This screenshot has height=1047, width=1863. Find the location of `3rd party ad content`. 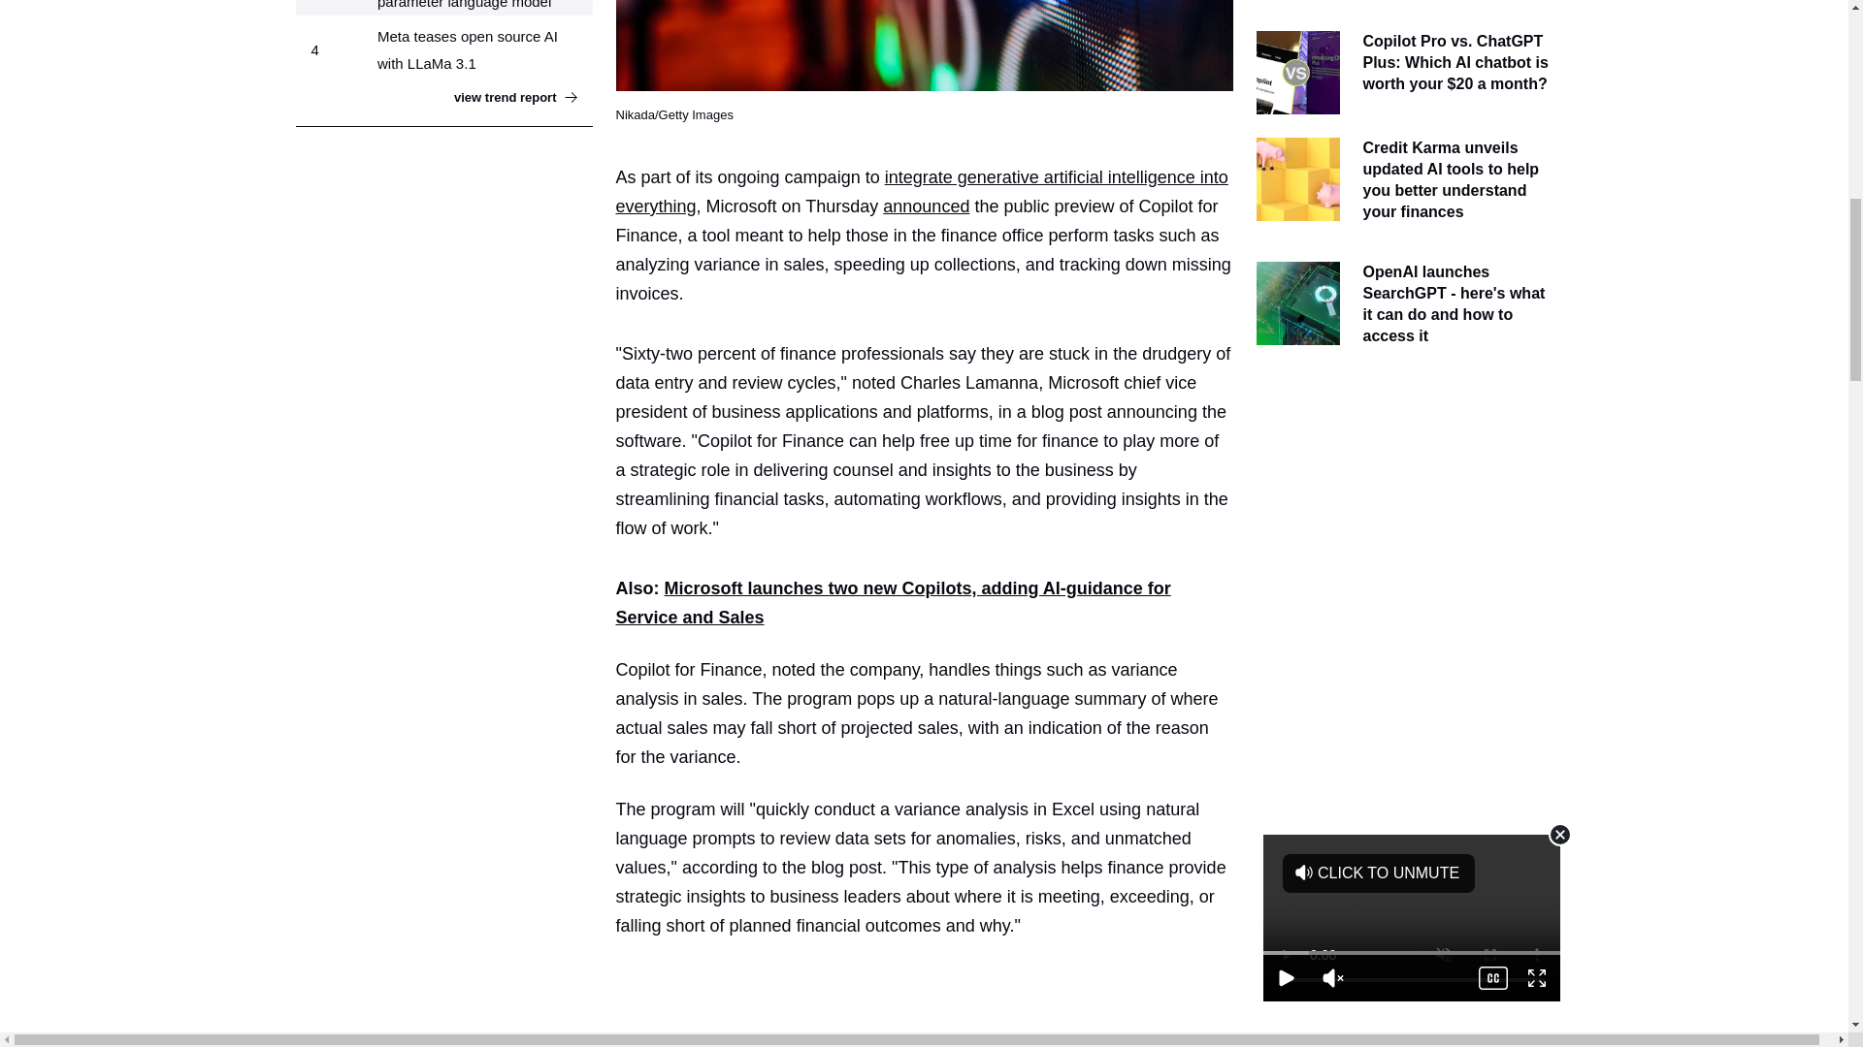

3rd party ad content is located at coordinates (931, 1009).